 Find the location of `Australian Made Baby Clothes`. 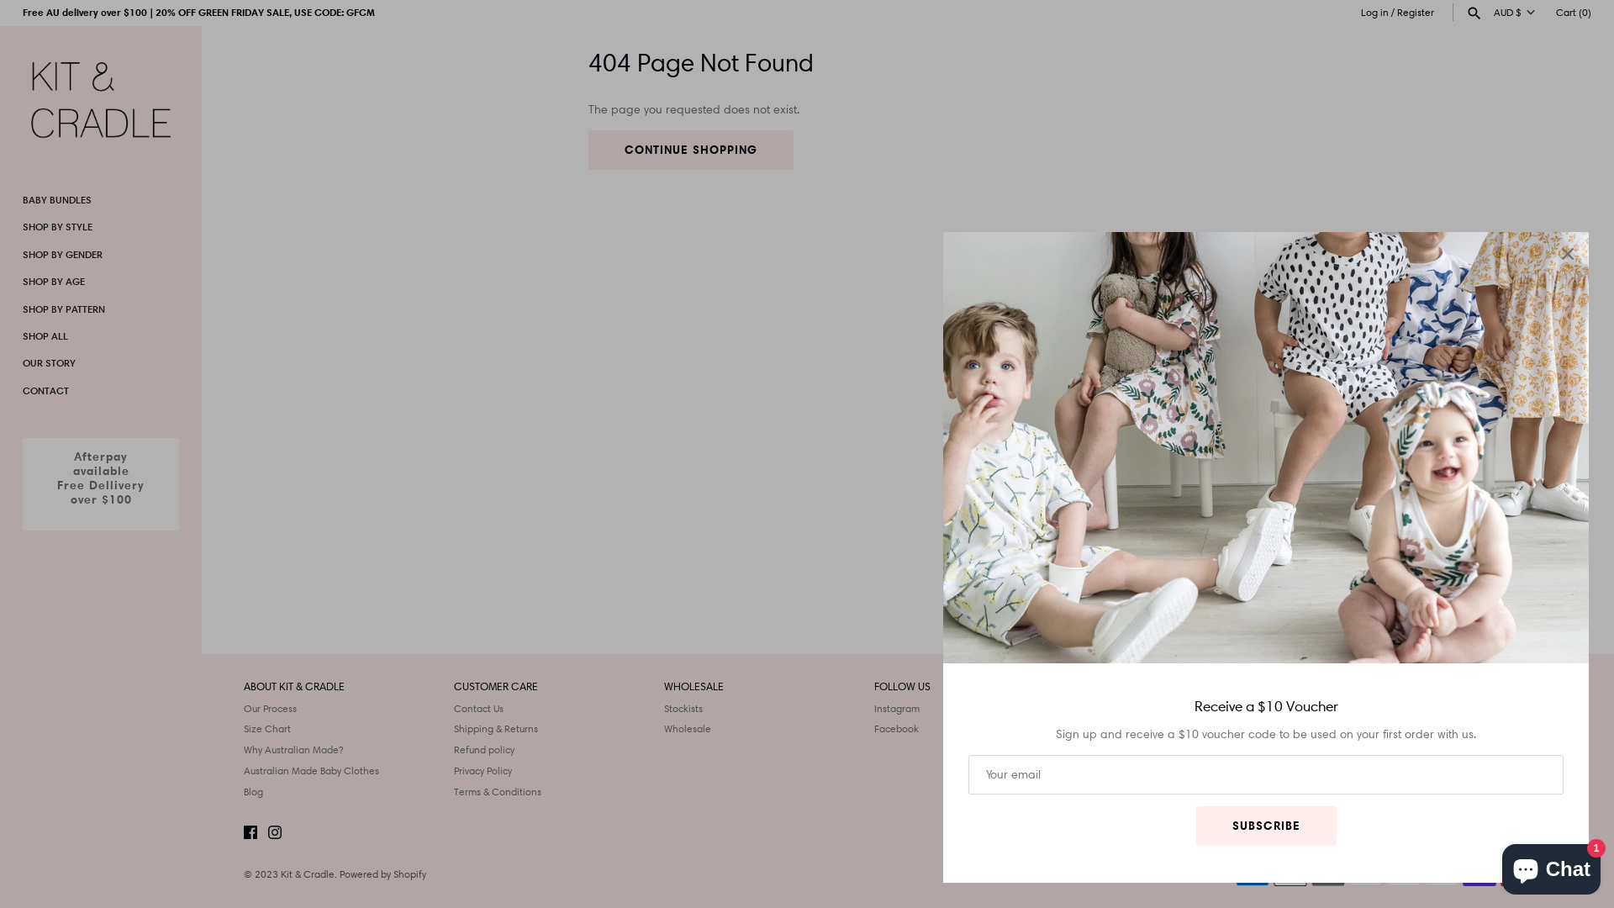

Australian Made Baby Clothes is located at coordinates (311, 770).